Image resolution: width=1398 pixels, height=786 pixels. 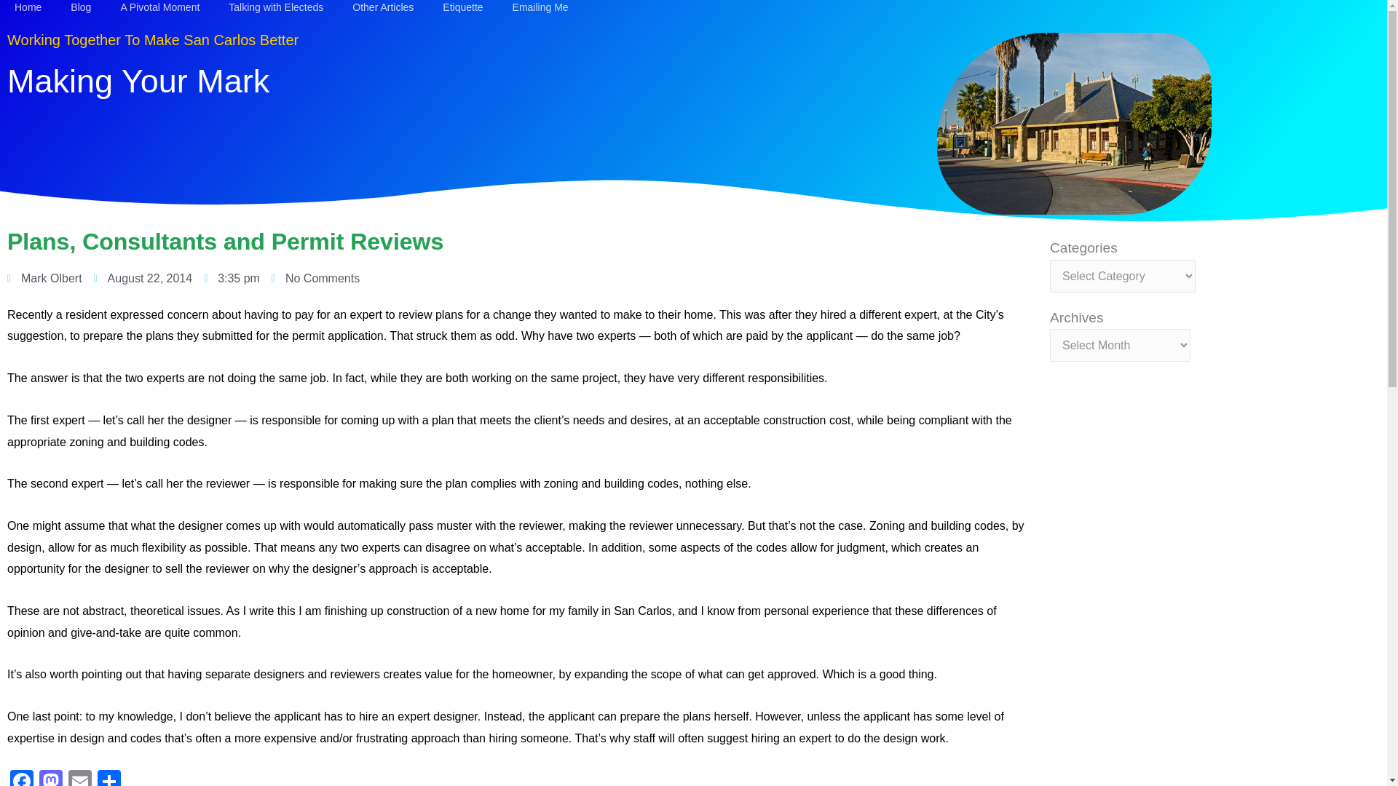 I want to click on No Comments, so click(x=315, y=279).